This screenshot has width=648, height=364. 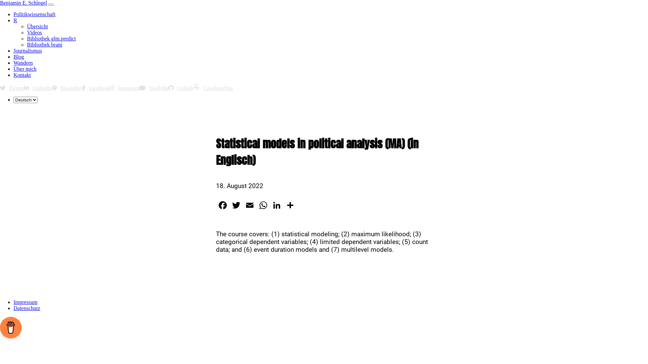 What do you see at coordinates (236, 206) in the screenshot?
I see `Twitter` at bounding box center [236, 206].